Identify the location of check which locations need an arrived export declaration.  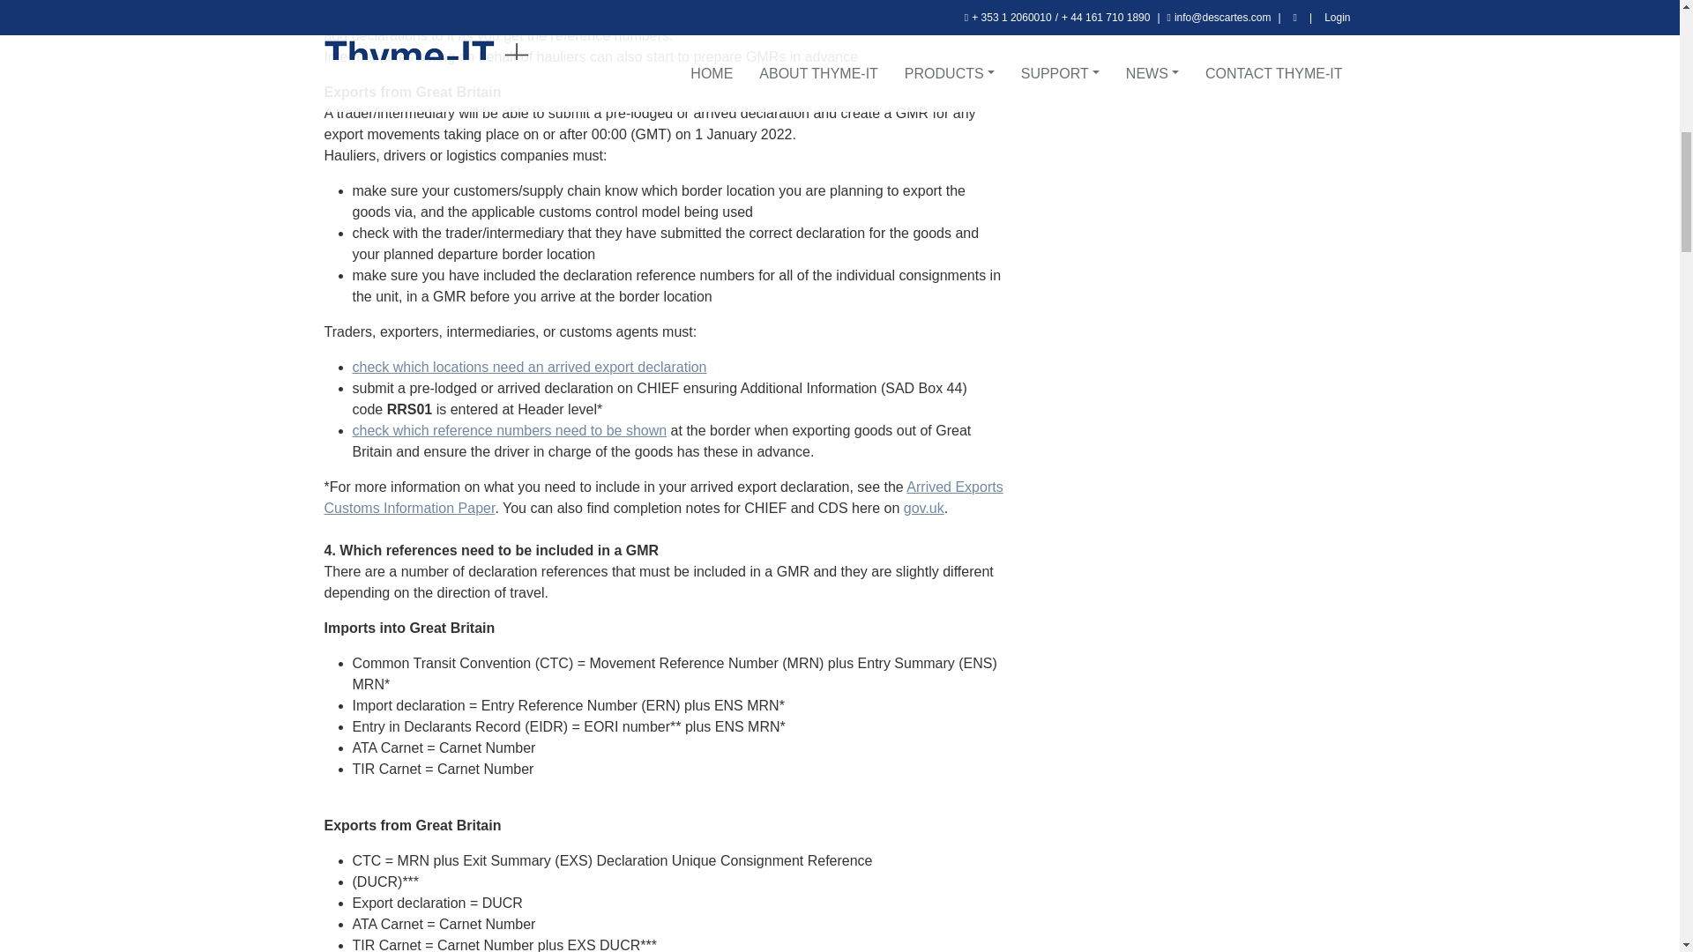
(529, 367).